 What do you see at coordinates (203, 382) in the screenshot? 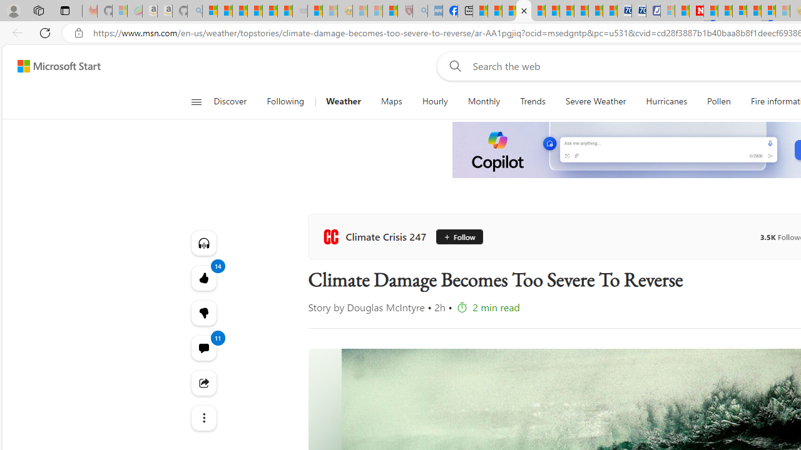
I see `Share this story` at bounding box center [203, 382].